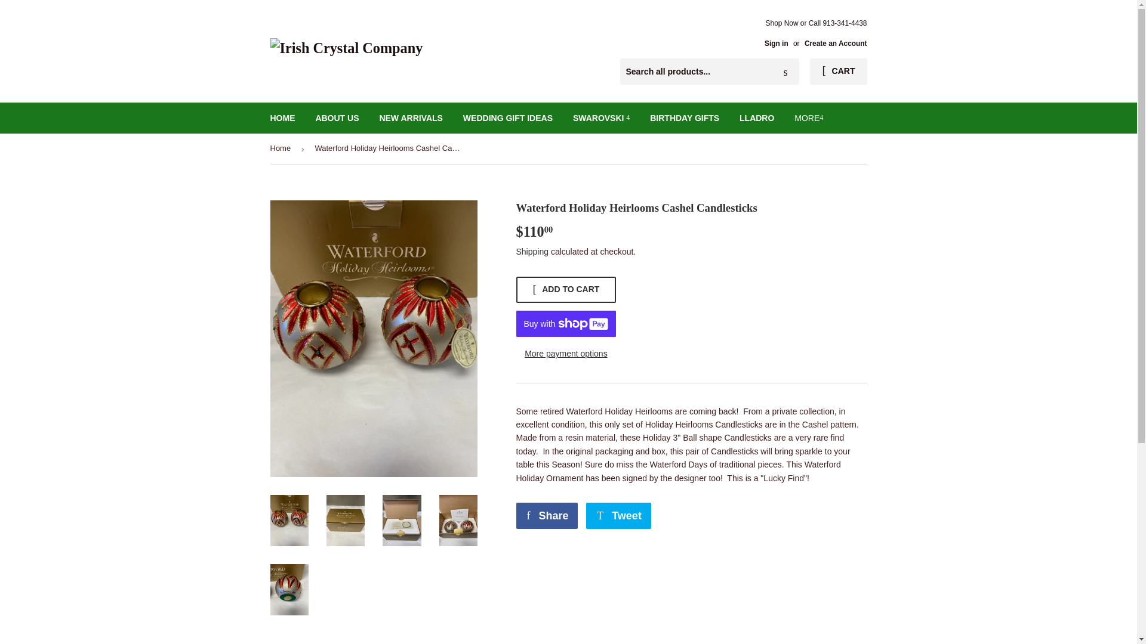 The width and height of the screenshot is (1146, 644). What do you see at coordinates (776, 43) in the screenshot?
I see `Sign in` at bounding box center [776, 43].